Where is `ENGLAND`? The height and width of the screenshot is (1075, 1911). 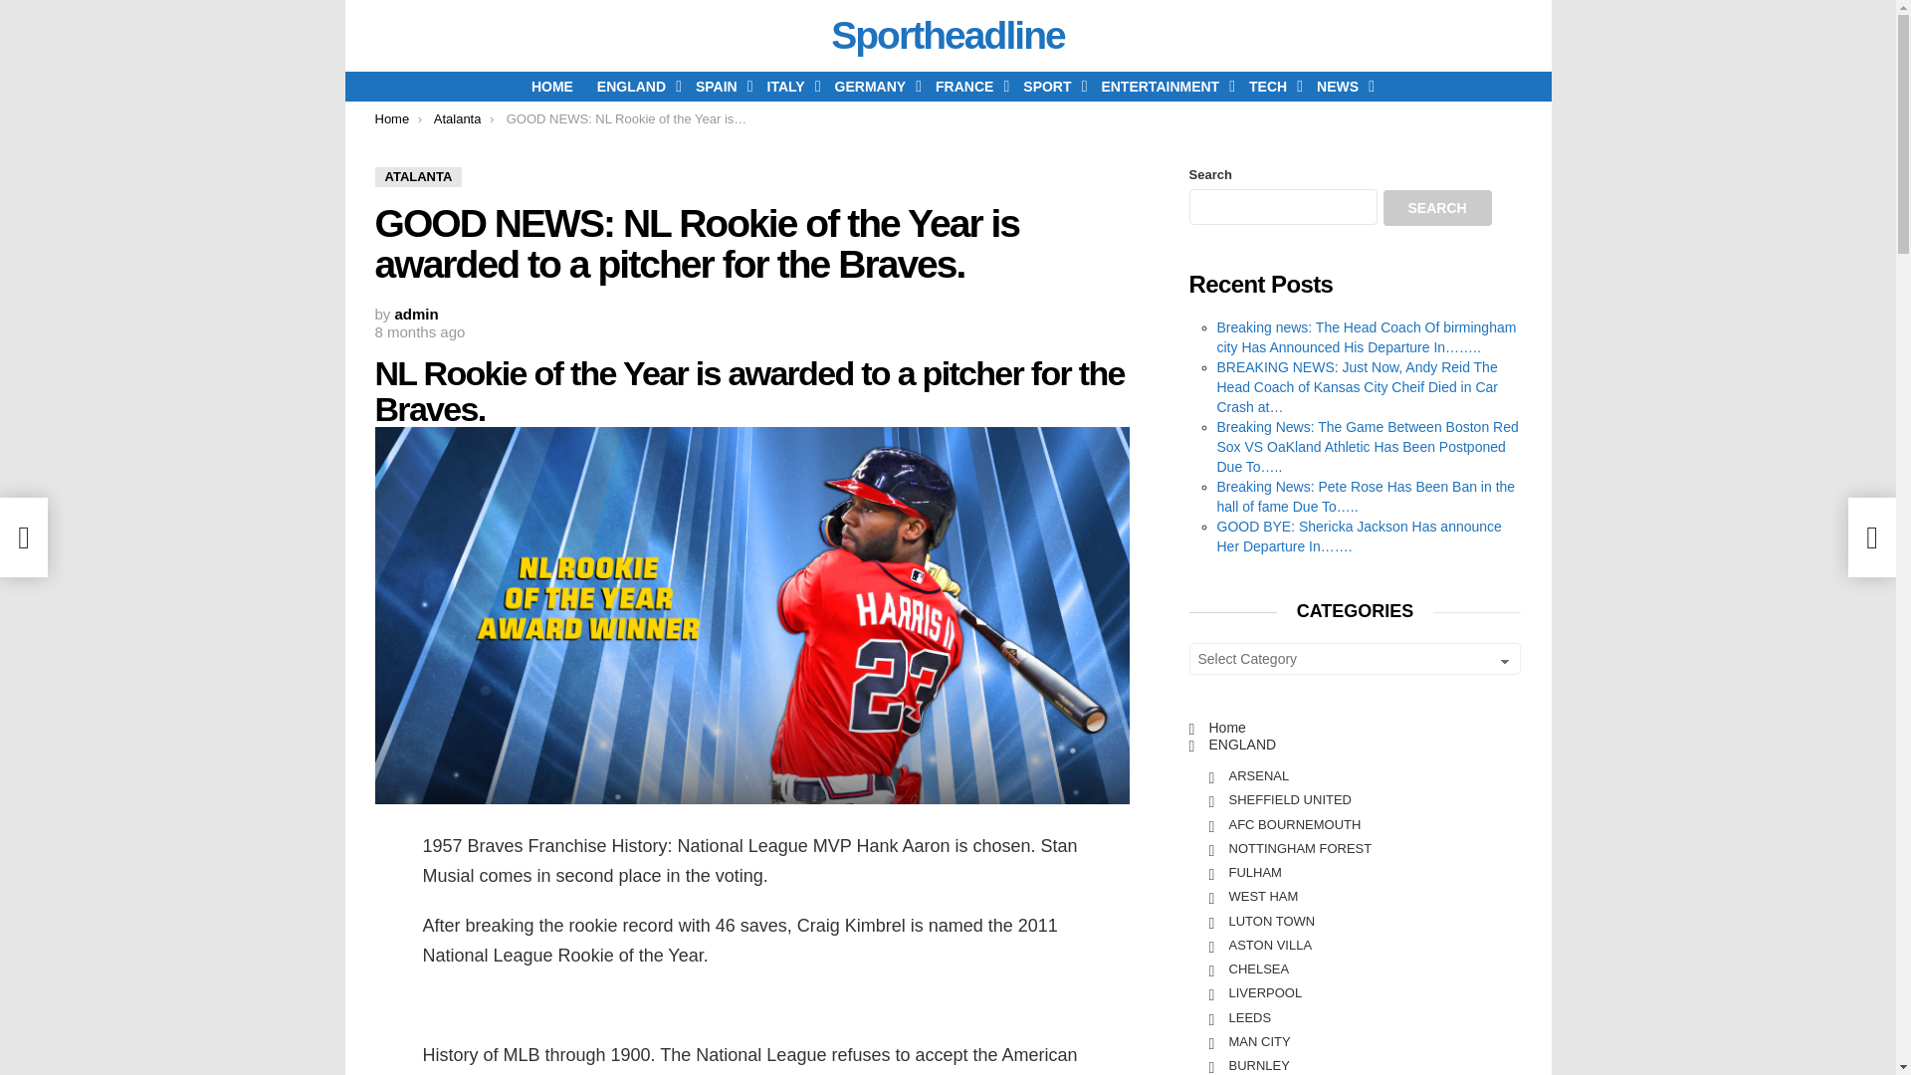
ENGLAND is located at coordinates (634, 86).